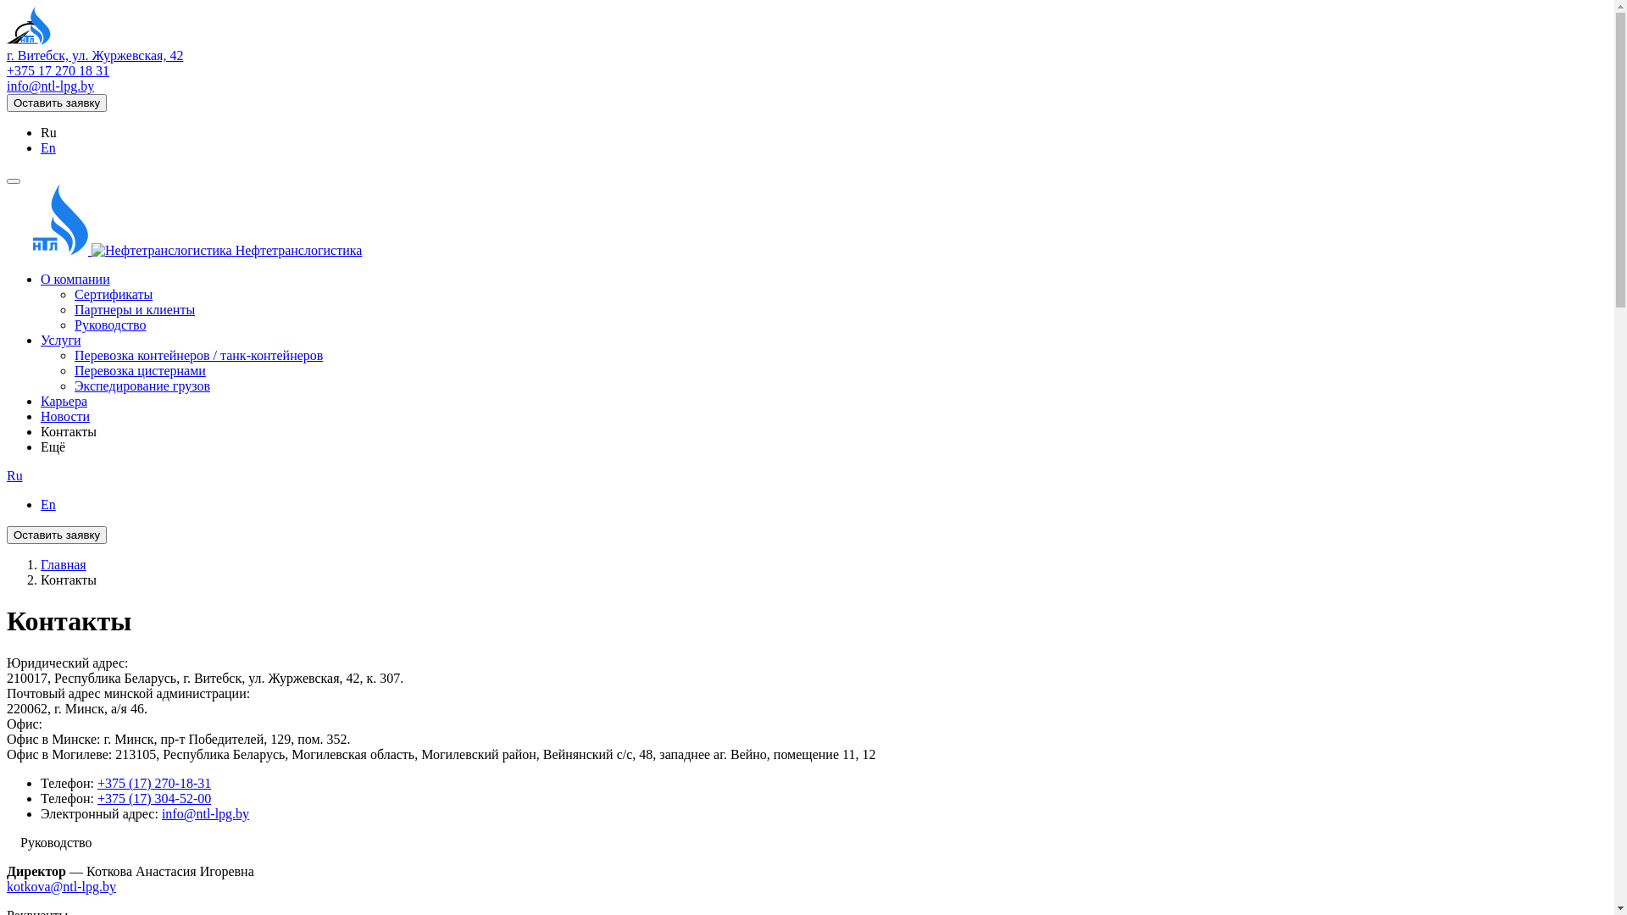 This screenshot has height=915, width=1627. What do you see at coordinates (48, 505) in the screenshot?
I see `En` at bounding box center [48, 505].